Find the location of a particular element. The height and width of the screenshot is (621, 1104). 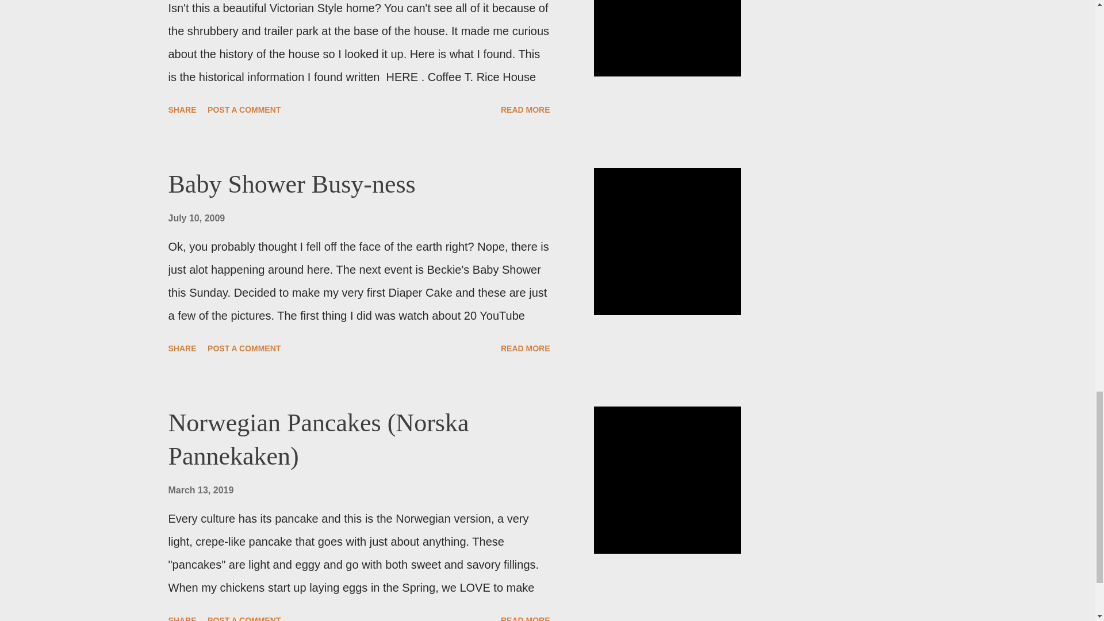

READ MORE is located at coordinates (526, 616).